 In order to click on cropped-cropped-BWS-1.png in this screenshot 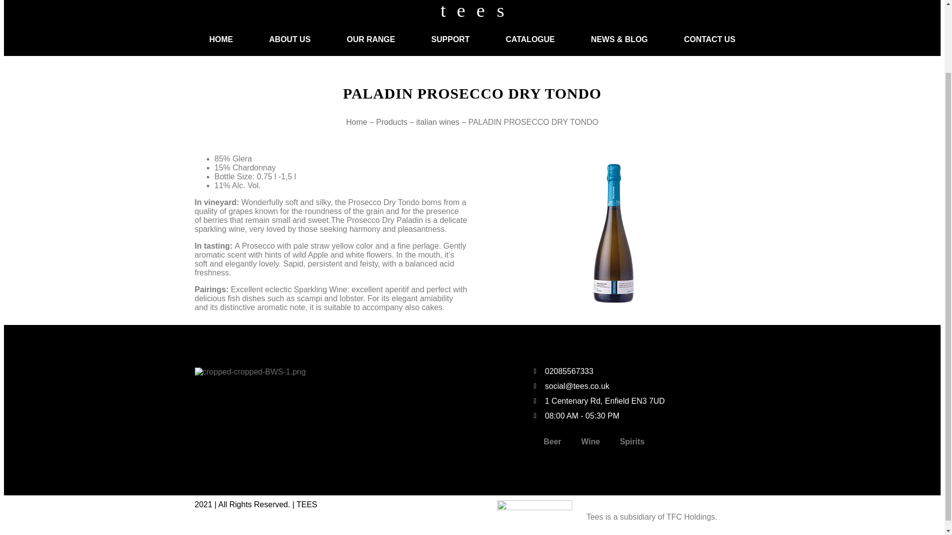, I will do `click(250, 372)`.